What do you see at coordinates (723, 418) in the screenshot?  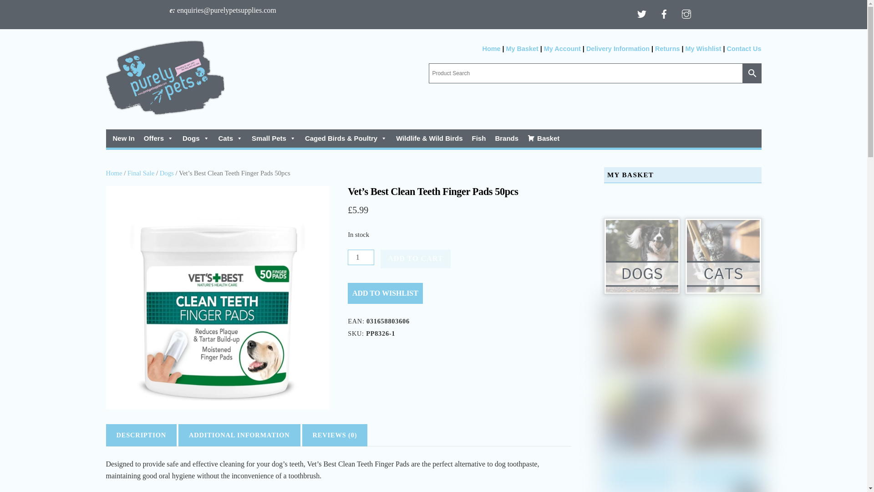 I see `Main Shop Wild Animals Category Link Image` at bounding box center [723, 418].